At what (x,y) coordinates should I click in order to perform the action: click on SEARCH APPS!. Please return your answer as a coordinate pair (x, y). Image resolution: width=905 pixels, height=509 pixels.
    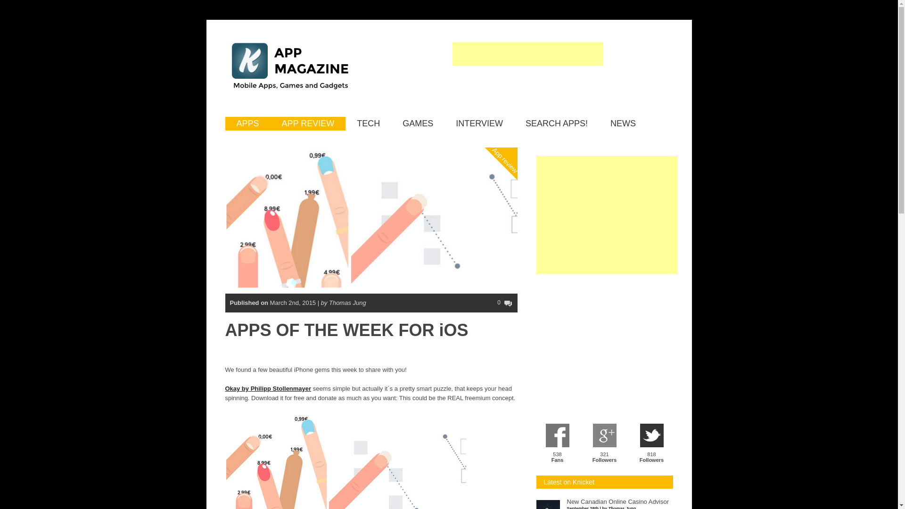
    Looking at the image, I should click on (556, 123).